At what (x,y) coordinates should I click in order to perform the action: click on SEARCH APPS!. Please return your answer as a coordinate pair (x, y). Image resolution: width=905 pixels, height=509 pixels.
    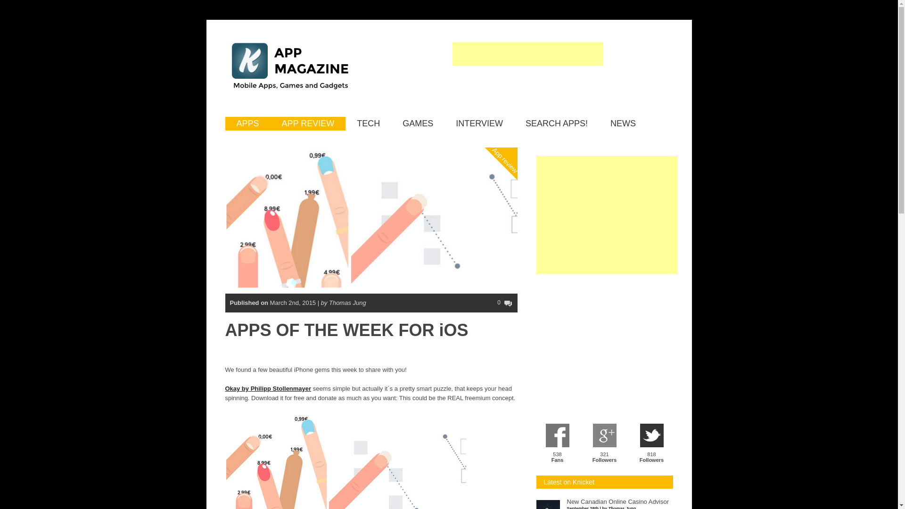
    Looking at the image, I should click on (556, 123).